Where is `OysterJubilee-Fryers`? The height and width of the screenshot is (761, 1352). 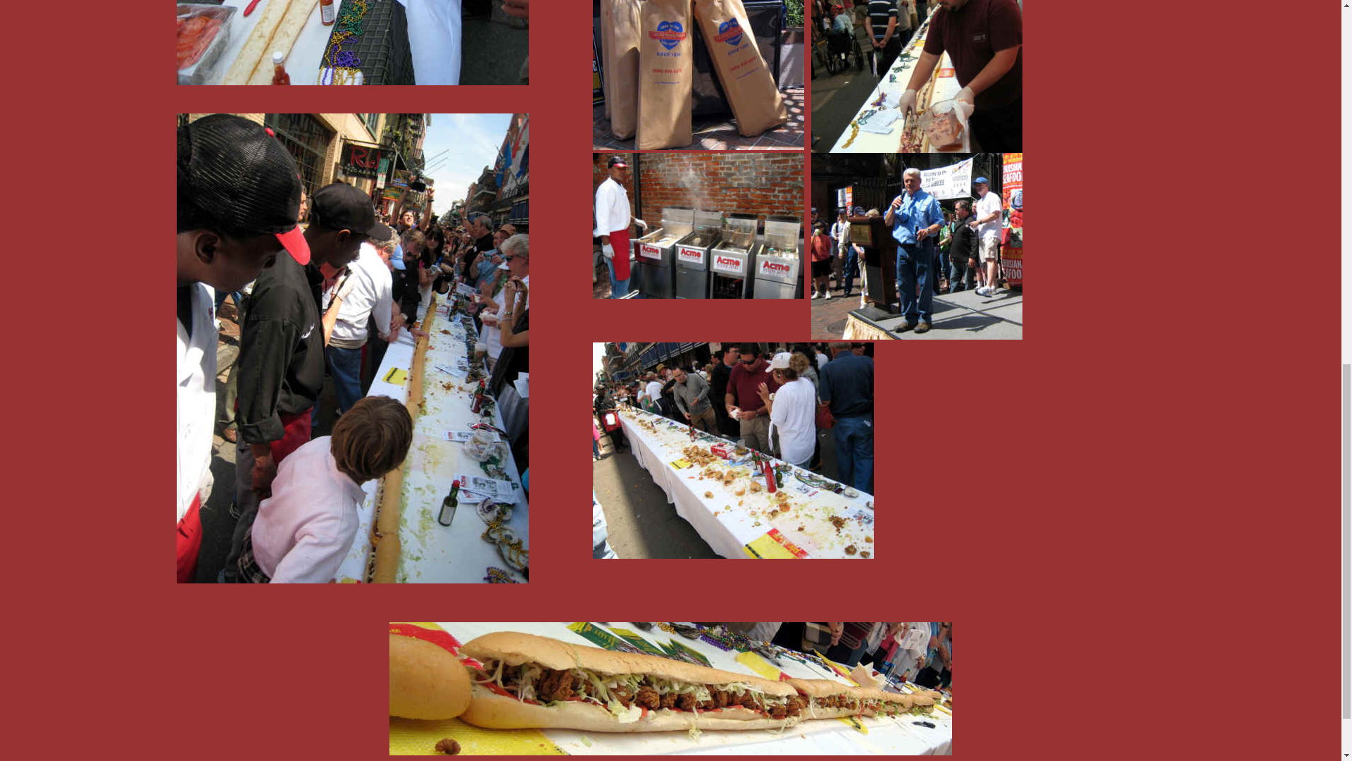
OysterJubilee-Fryers is located at coordinates (699, 225).